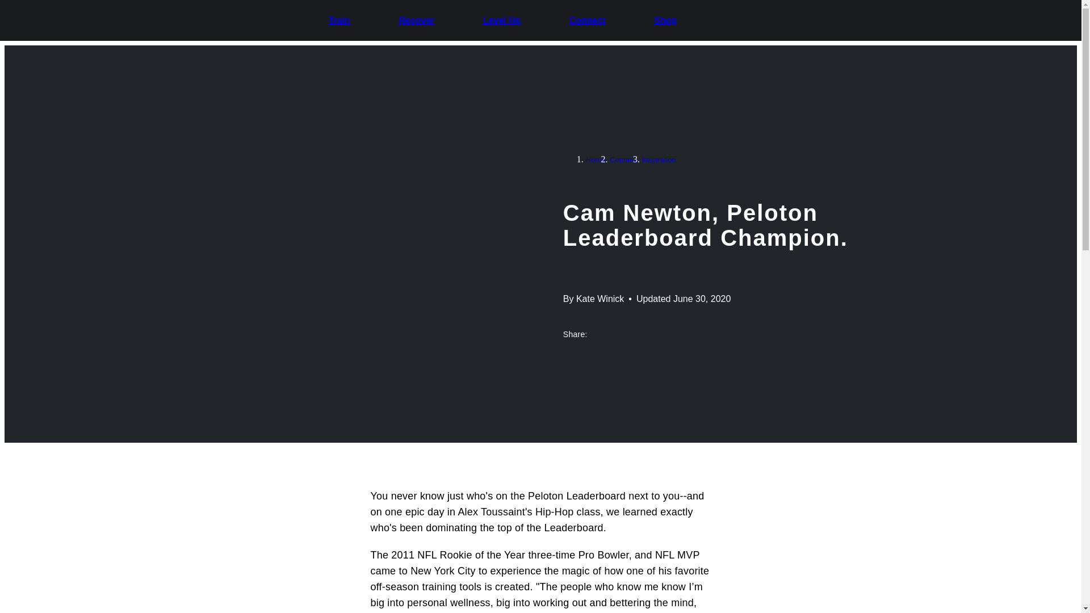  What do you see at coordinates (659, 159) in the screenshot?
I see `Inspiration` at bounding box center [659, 159].